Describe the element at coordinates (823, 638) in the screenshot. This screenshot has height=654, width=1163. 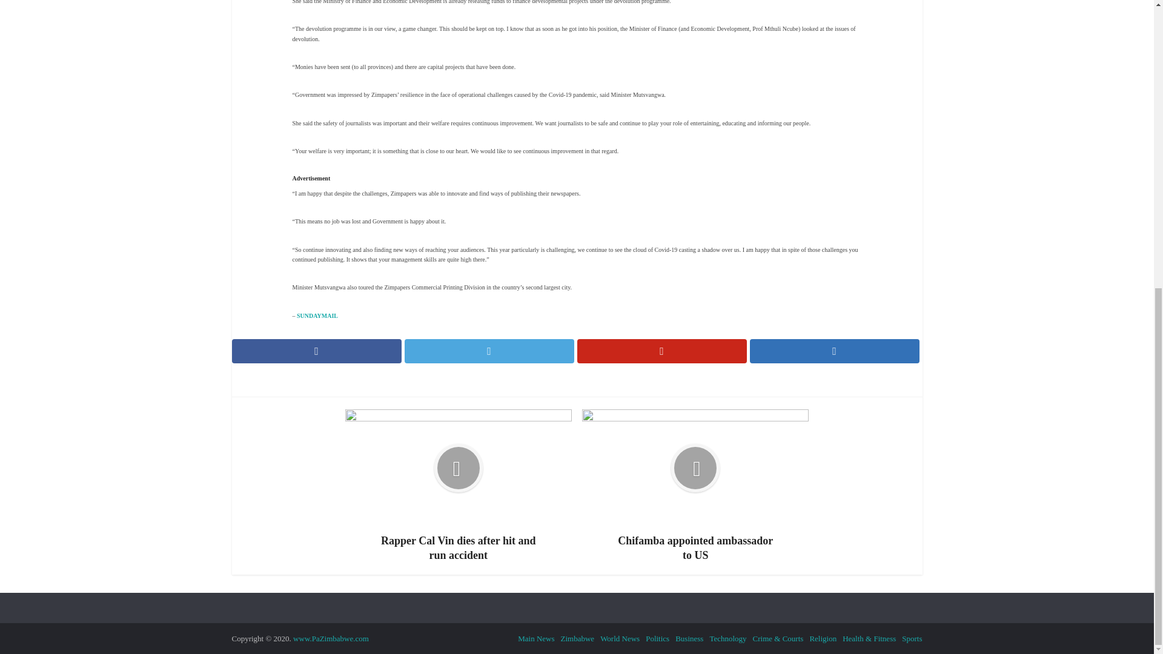
I see `Religion` at that location.